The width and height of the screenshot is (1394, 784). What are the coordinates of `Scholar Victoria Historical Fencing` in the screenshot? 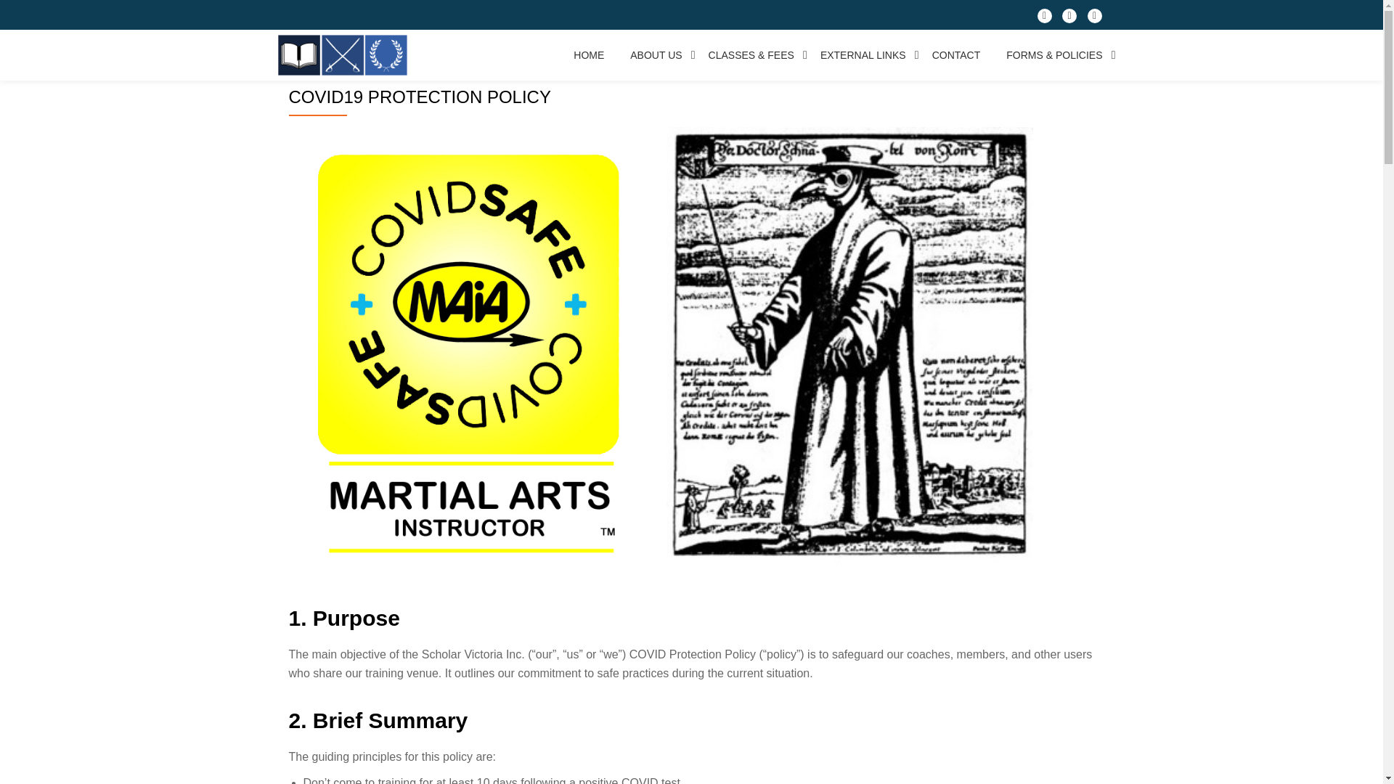 It's located at (345, 55).